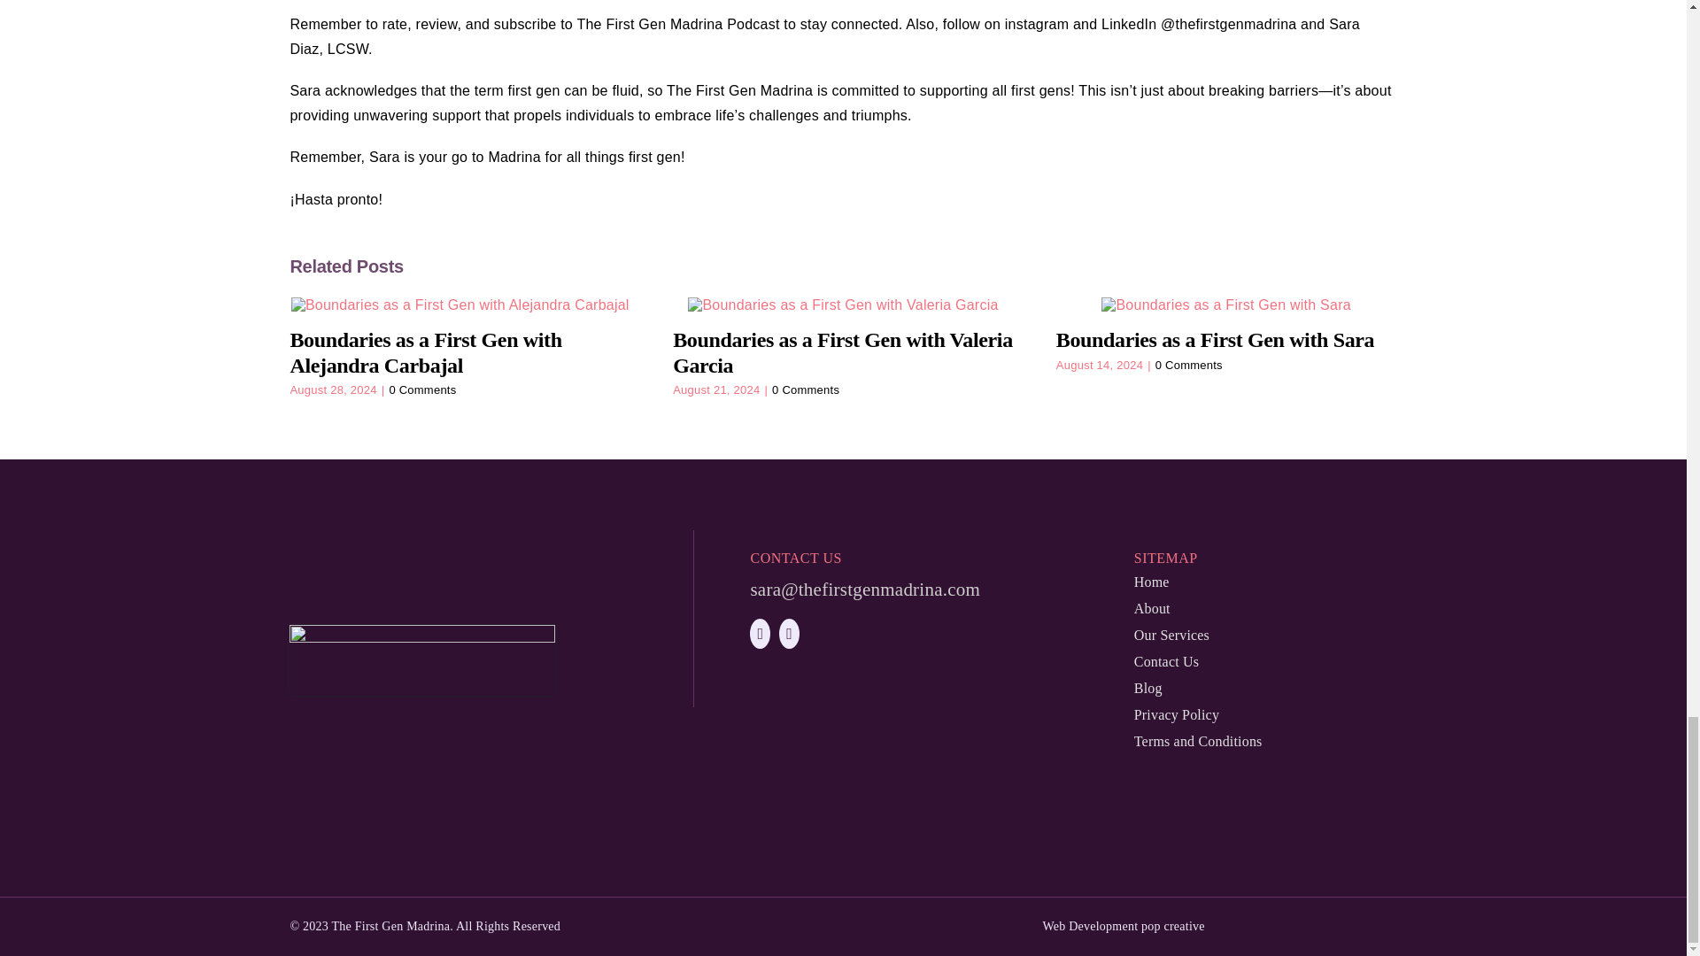  I want to click on 0 Comments, so click(421, 389).